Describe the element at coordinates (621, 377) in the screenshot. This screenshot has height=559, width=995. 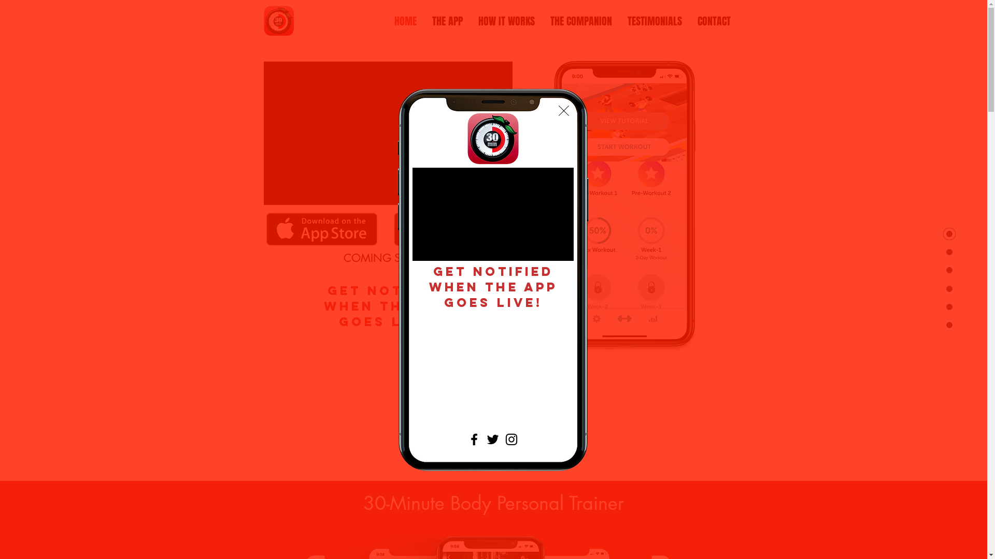
I see `Embedded Content` at that location.